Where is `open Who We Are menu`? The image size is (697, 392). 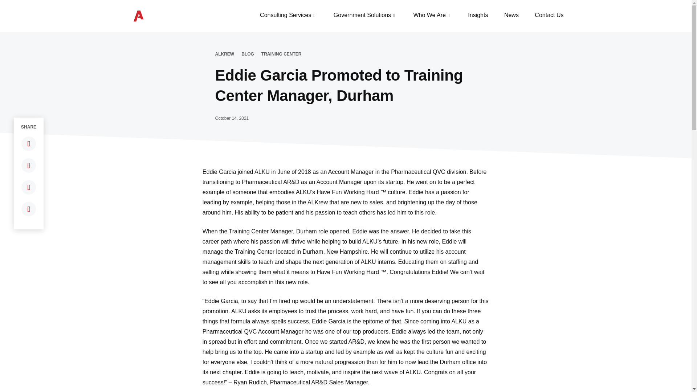
open Who We Are menu is located at coordinates (449, 15).